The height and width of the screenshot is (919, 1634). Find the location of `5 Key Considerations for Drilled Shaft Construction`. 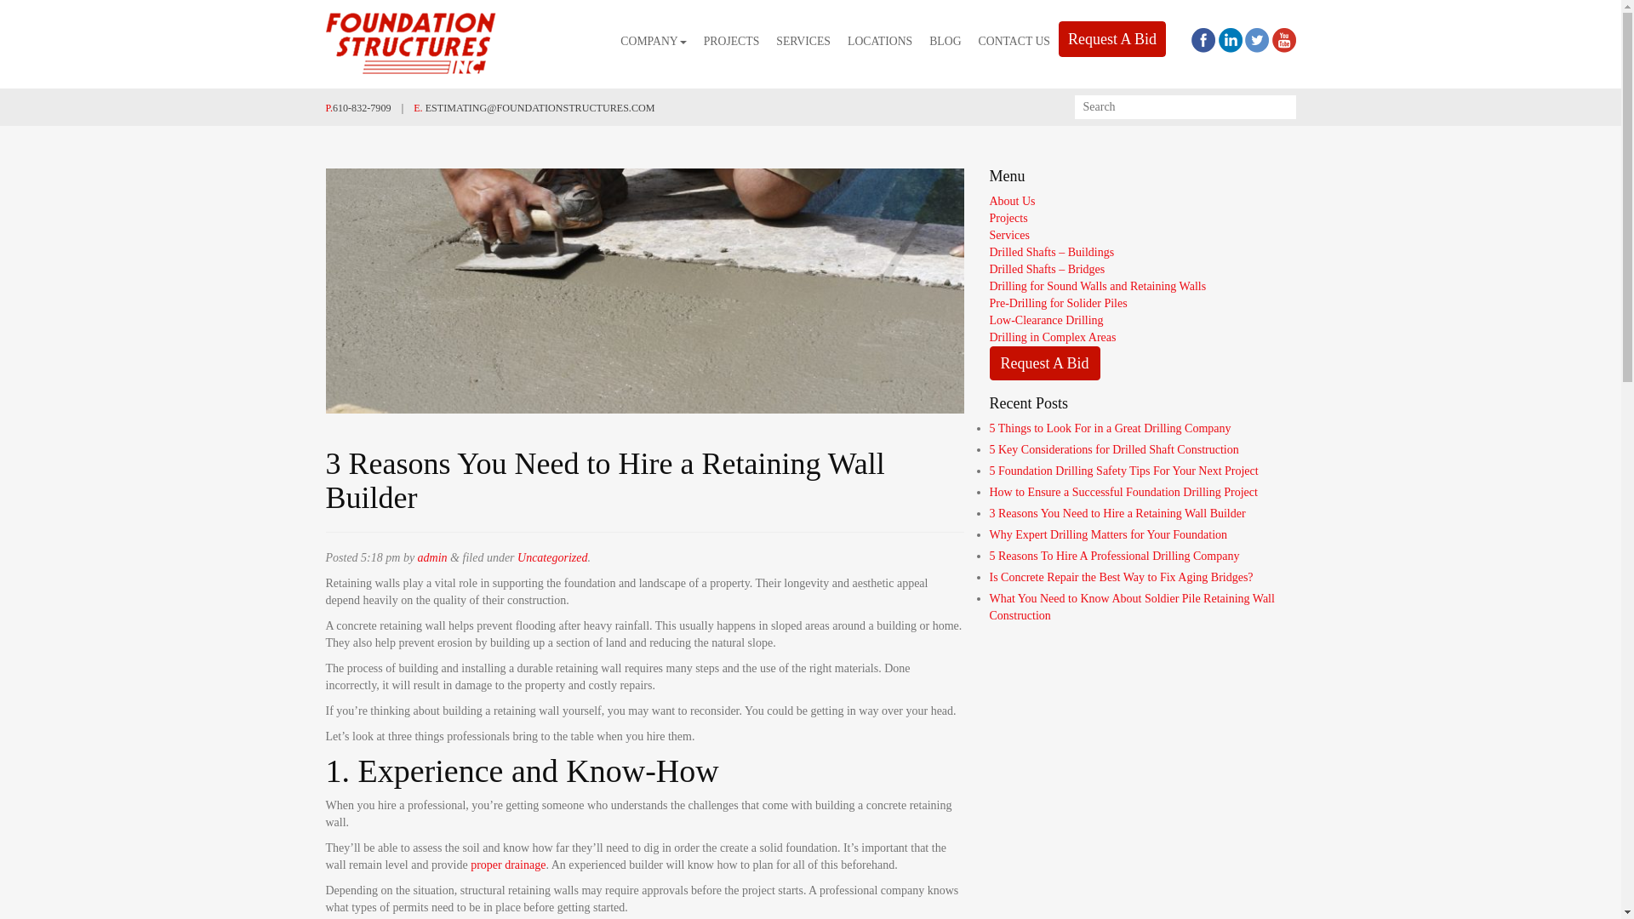

5 Key Considerations for Drilled Shaft Construction is located at coordinates (1113, 449).